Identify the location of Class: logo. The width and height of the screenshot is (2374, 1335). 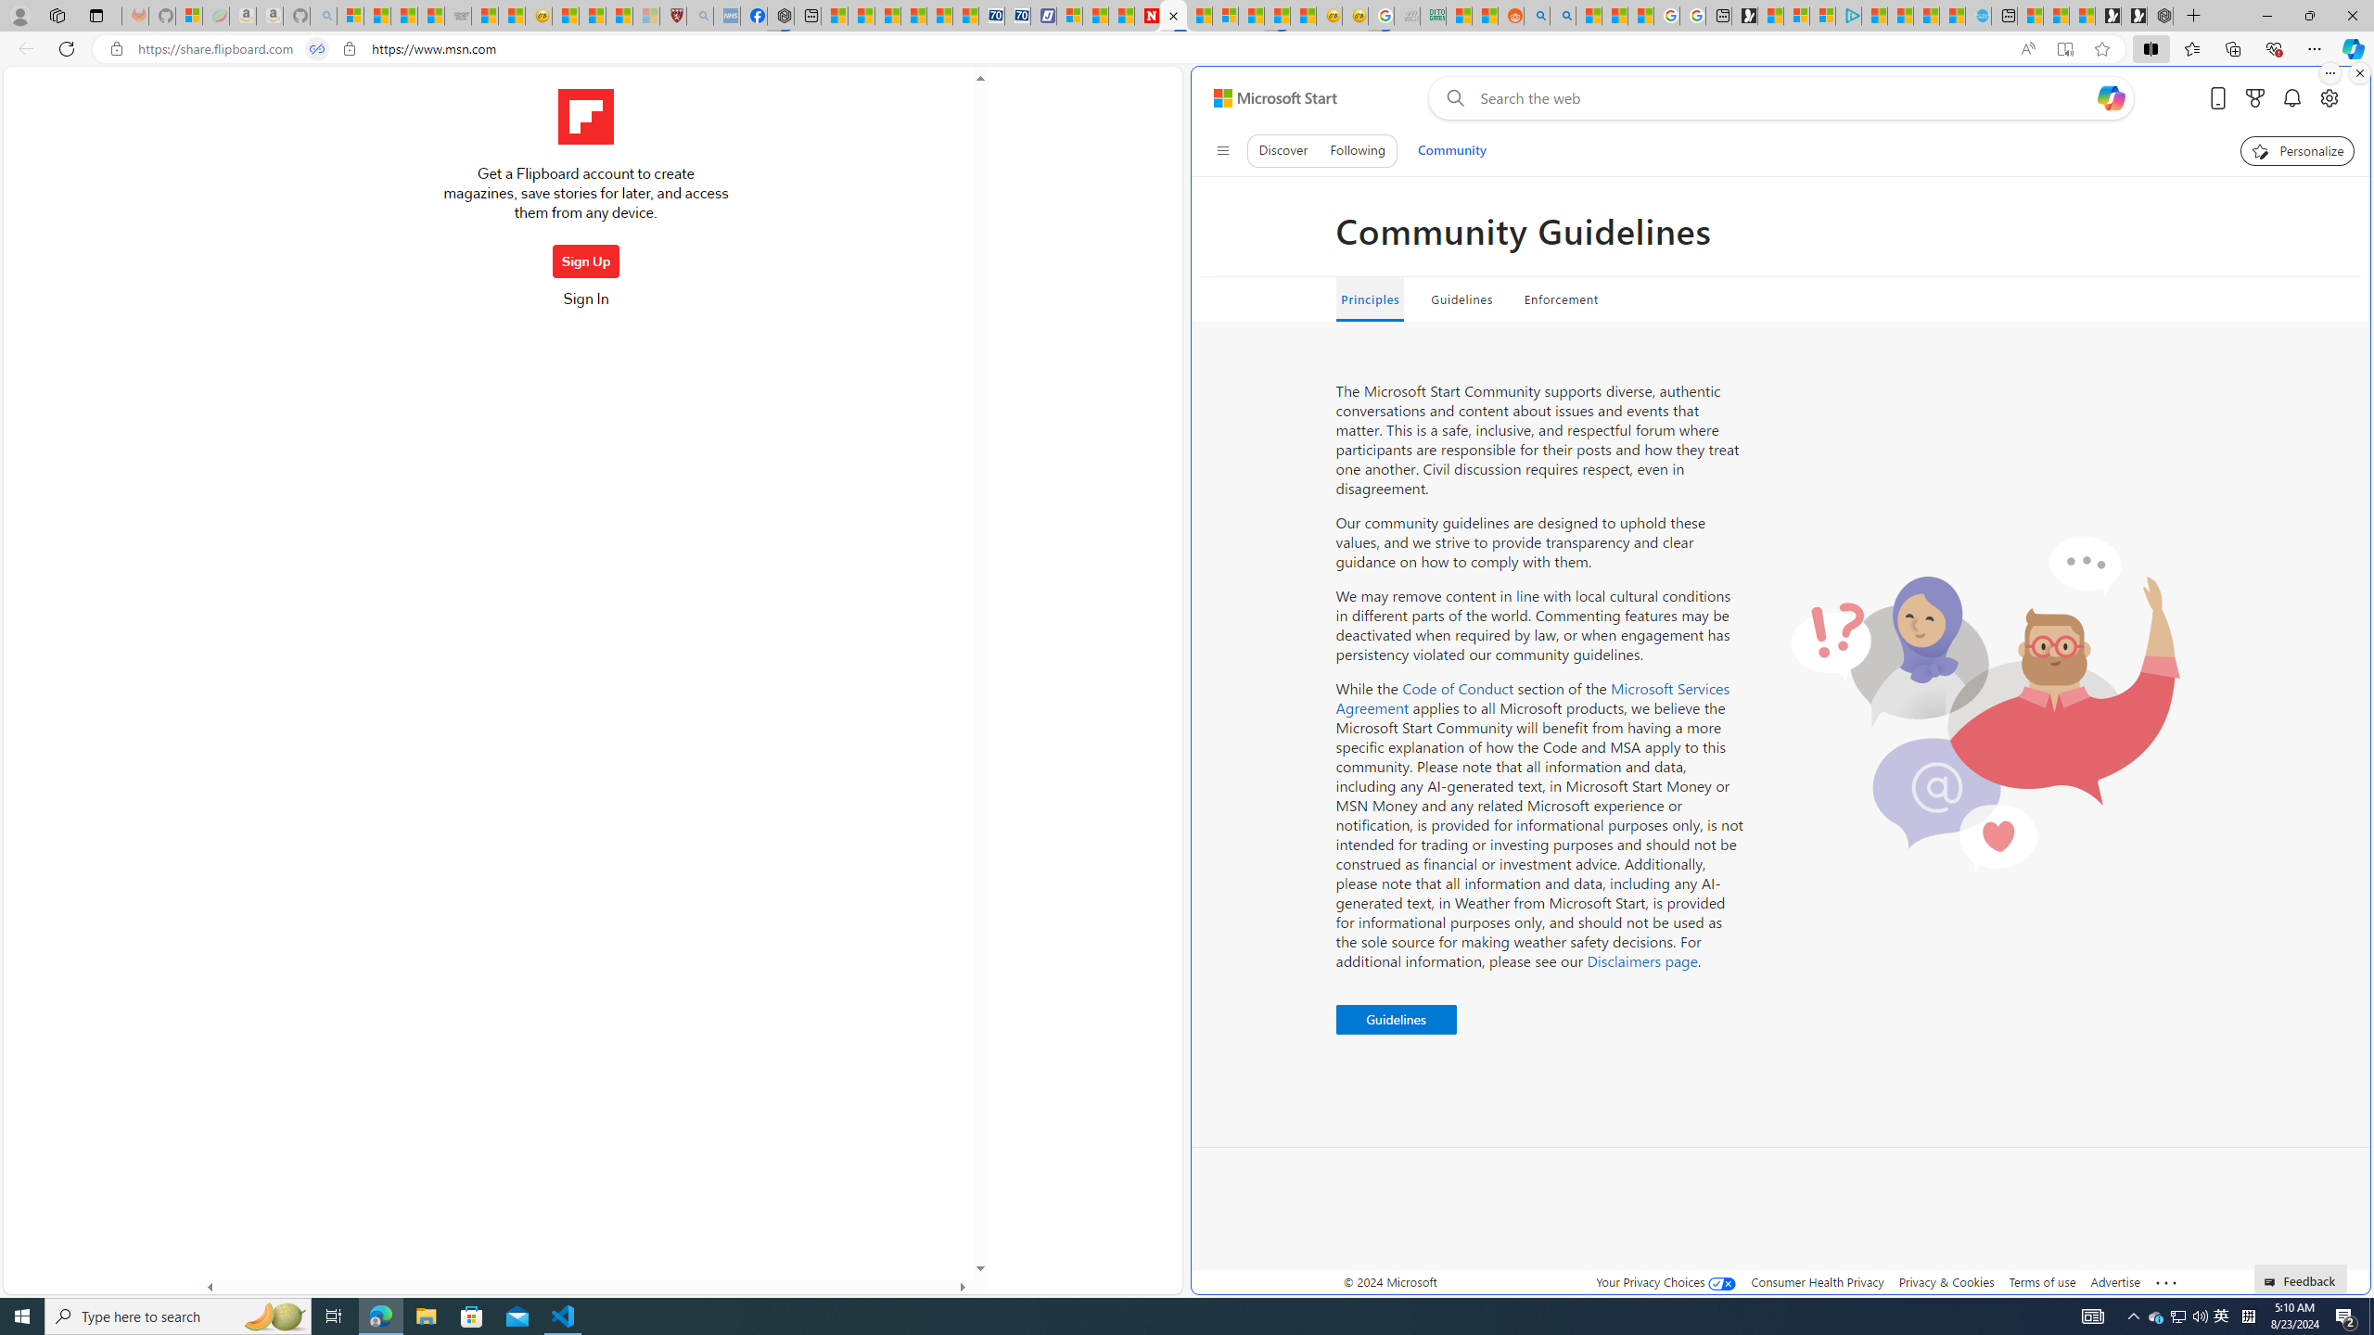
(586, 117).